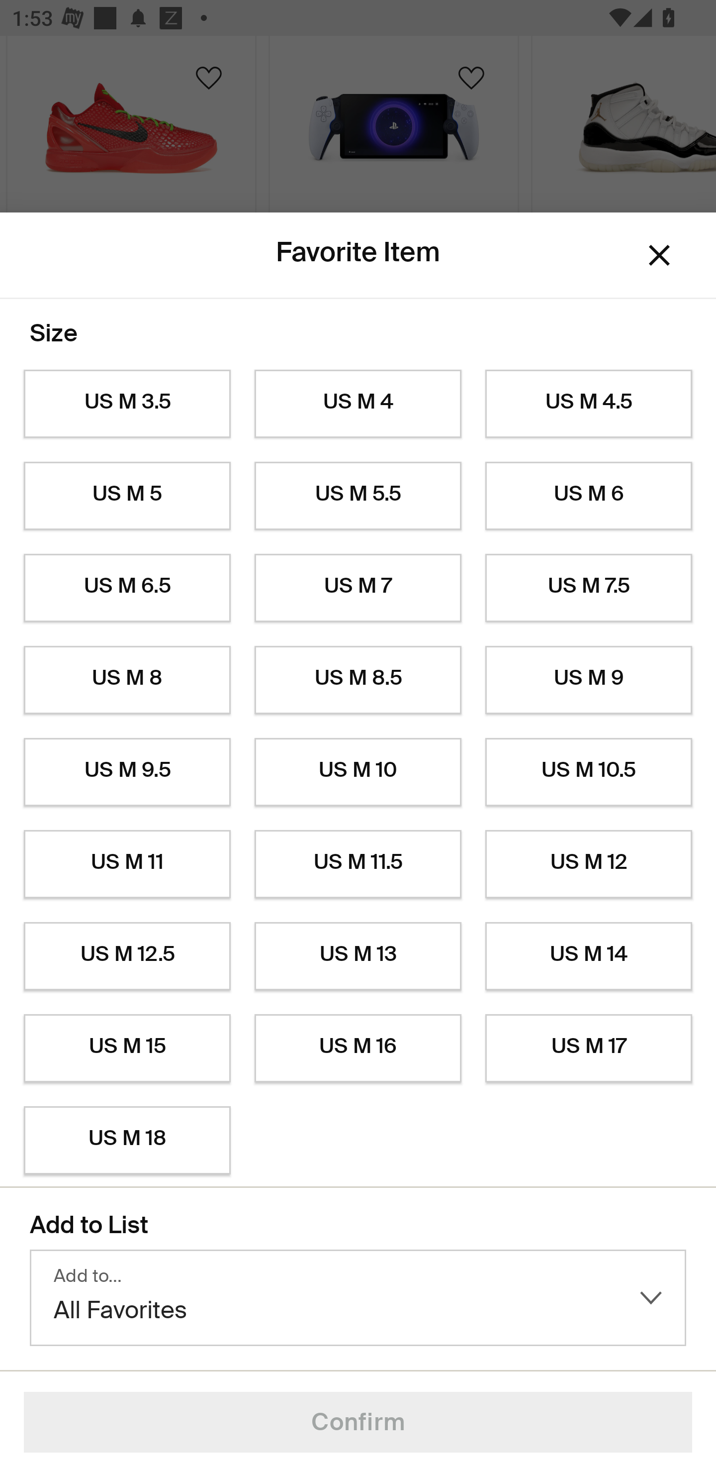 The width and height of the screenshot is (716, 1473). What do you see at coordinates (659, 256) in the screenshot?
I see `Dismiss` at bounding box center [659, 256].